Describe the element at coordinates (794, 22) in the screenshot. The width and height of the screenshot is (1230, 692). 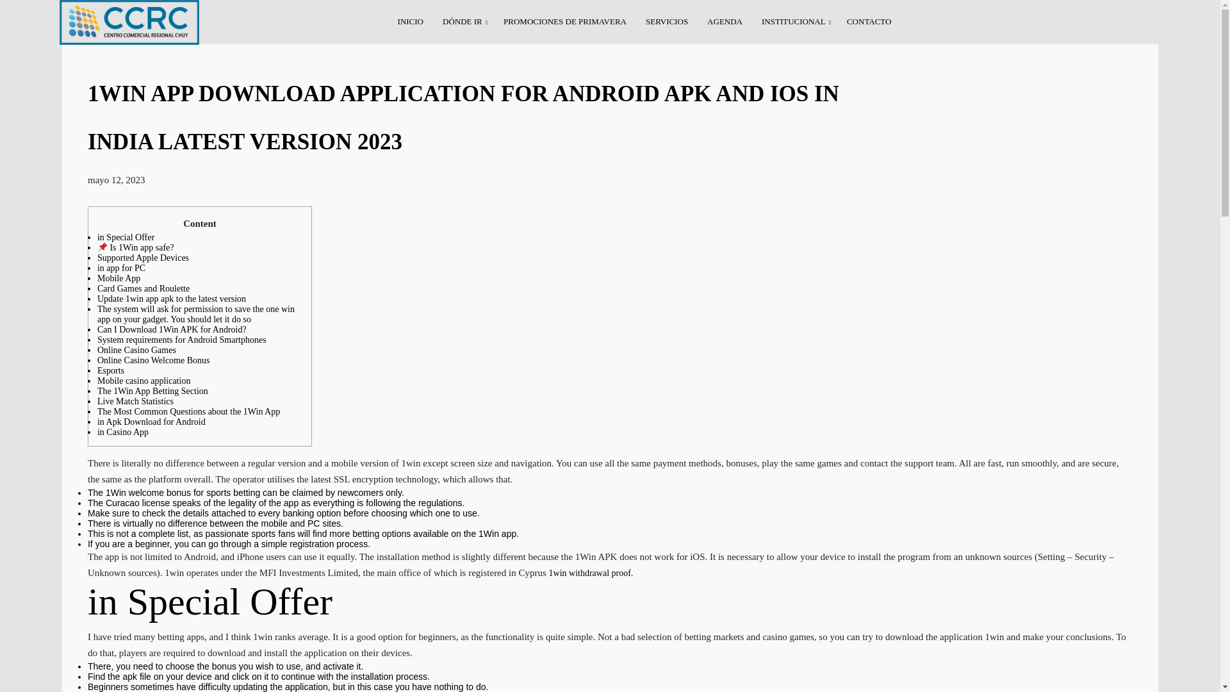
I see `INSTITUCIONAL` at that location.